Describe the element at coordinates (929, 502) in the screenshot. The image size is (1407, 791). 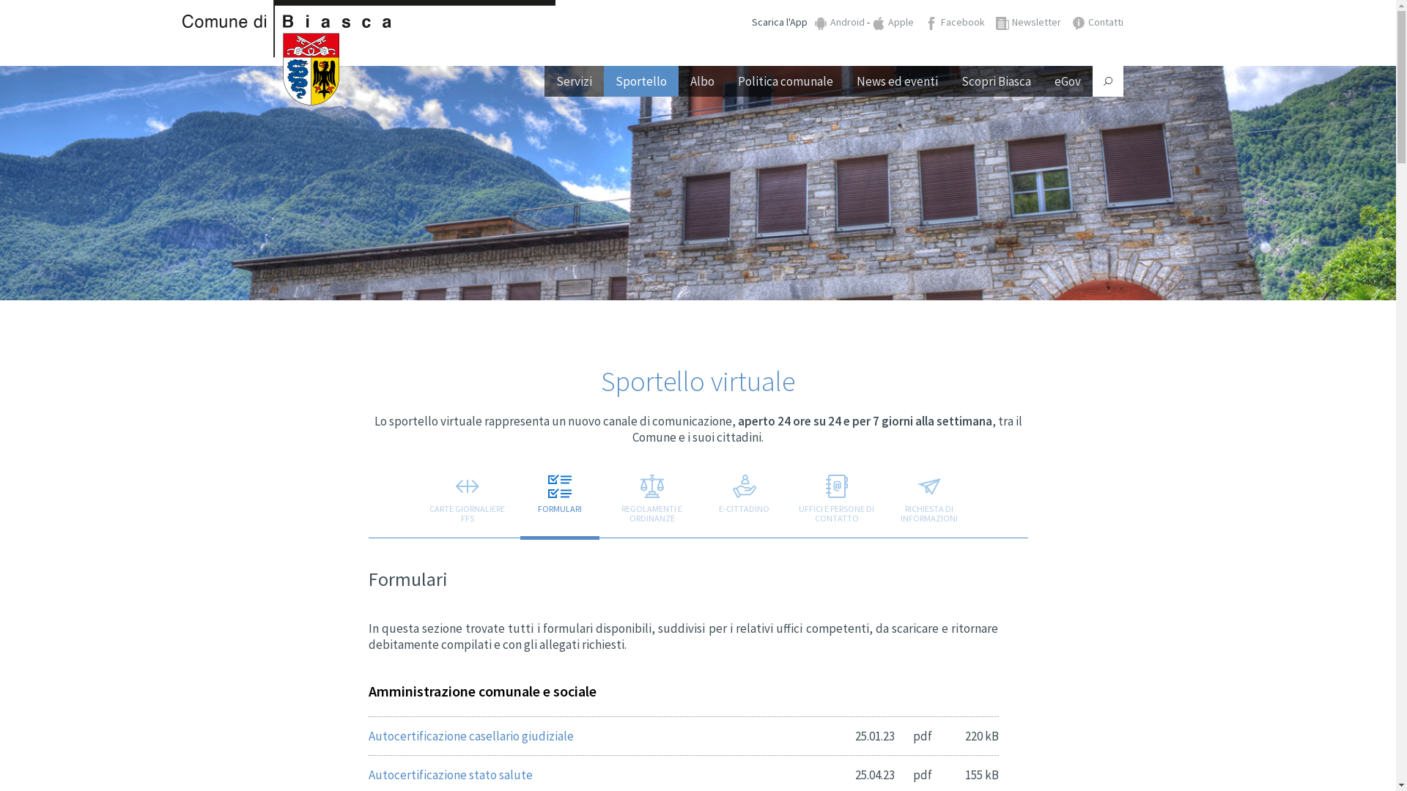
I see `RICHIESTA DI INFORMAZIONI` at that location.